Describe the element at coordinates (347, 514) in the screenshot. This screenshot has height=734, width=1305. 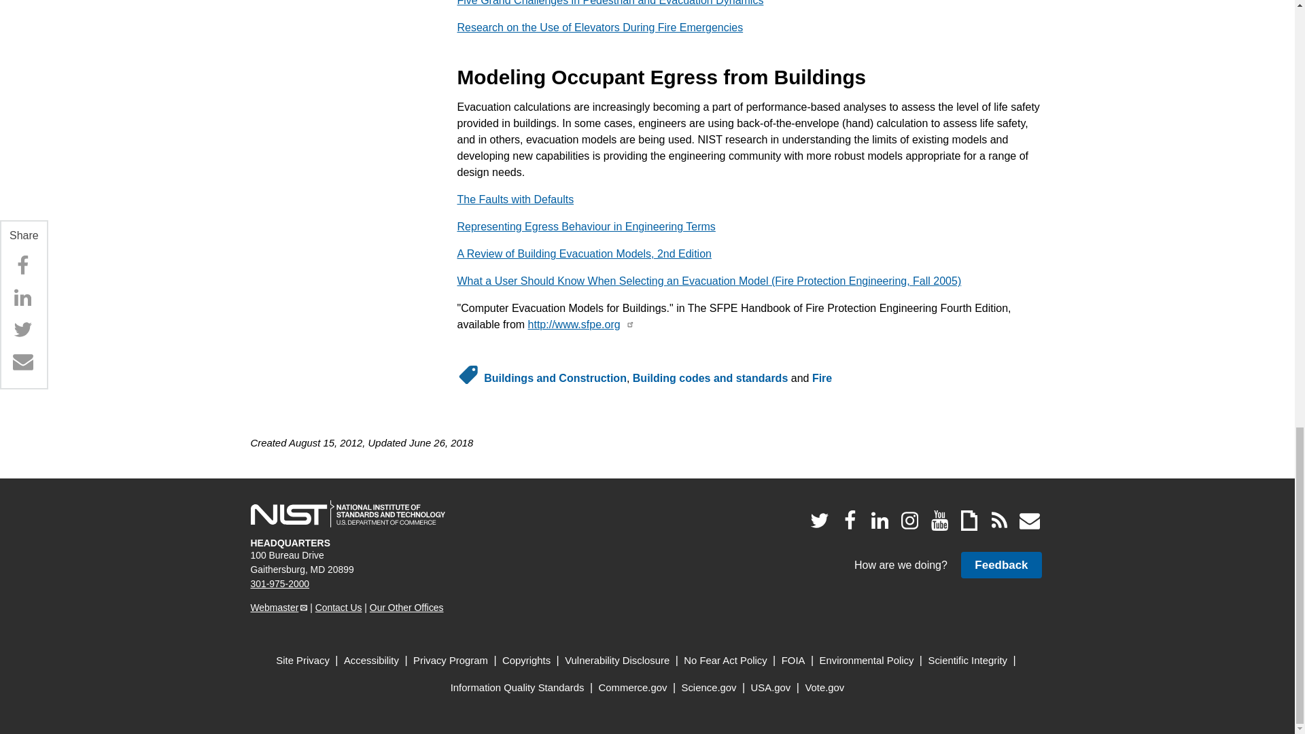
I see `National Institute of Standards and Technology` at that location.